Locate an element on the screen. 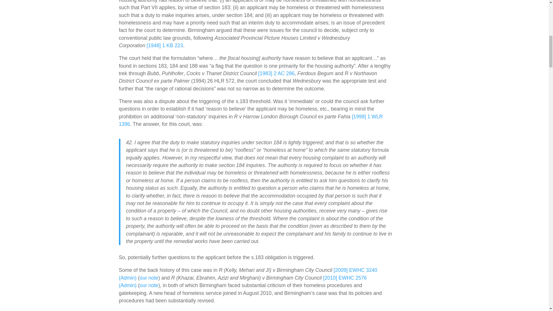 Image resolution: width=553 pixels, height=311 pixels. Link to BAILII version is located at coordinates (165, 45).